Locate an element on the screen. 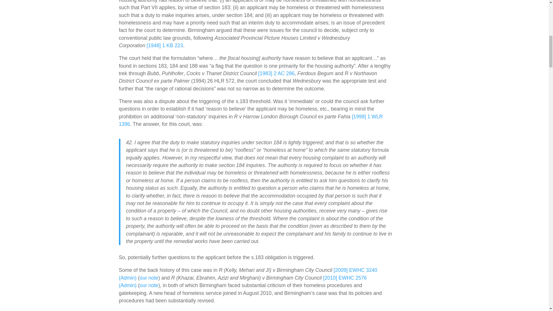 Image resolution: width=553 pixels, height=311 pixels. Link to BAILII version is located at coordinates (165, 45).